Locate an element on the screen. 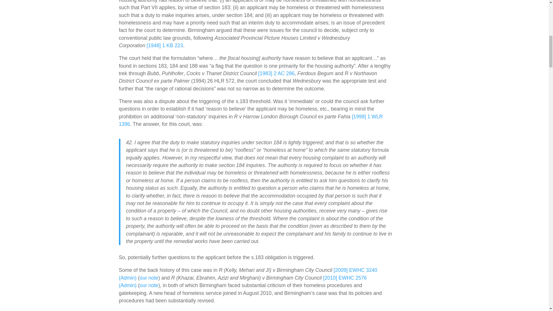 Image resolution: width=553 pixels, height=311 pixels. Link to BAILII version is located at coordinates (165, 45).